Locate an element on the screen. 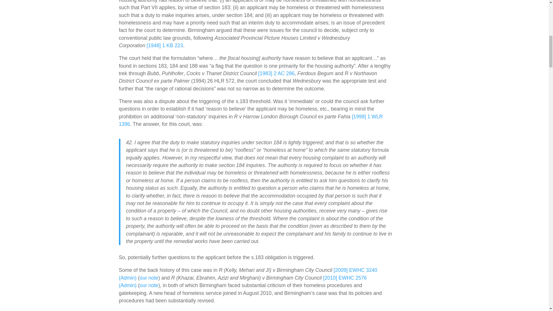 Image resolution: width=553 pixels, height=311 pixels. Link to BAILII version is located at coordinates (165, 45).